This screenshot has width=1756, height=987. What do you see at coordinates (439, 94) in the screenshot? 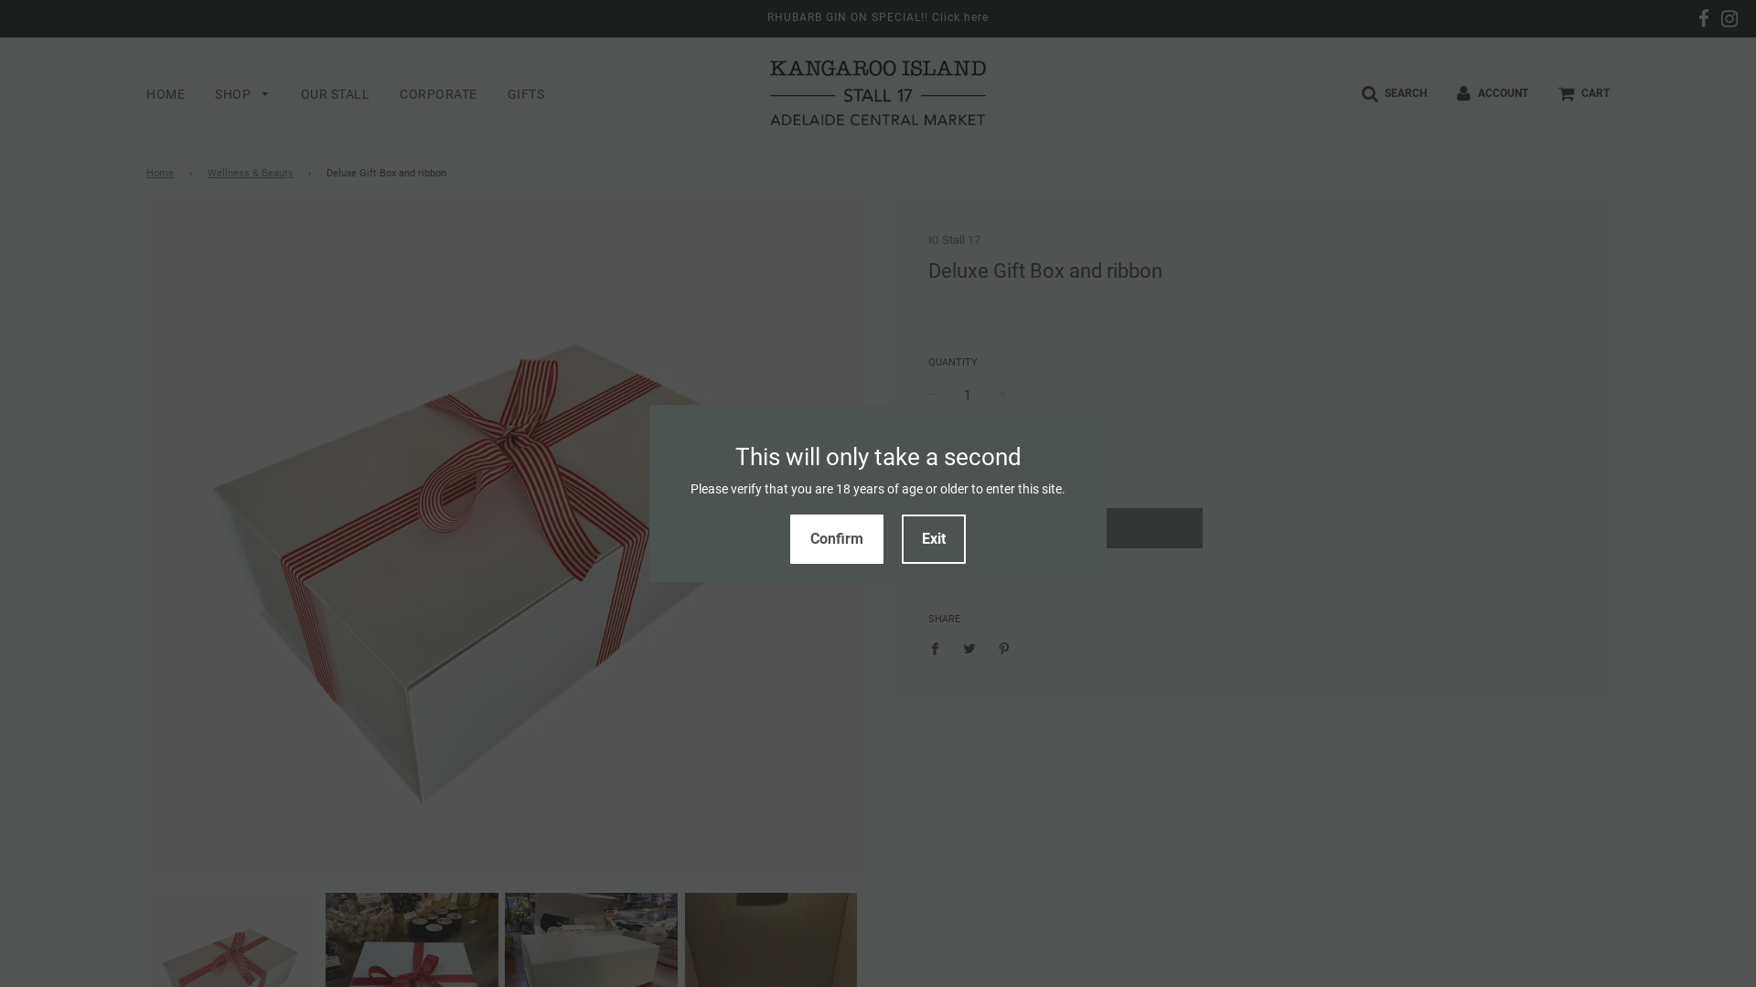
I see `CORPORATE` at bounding box center [439, 94].